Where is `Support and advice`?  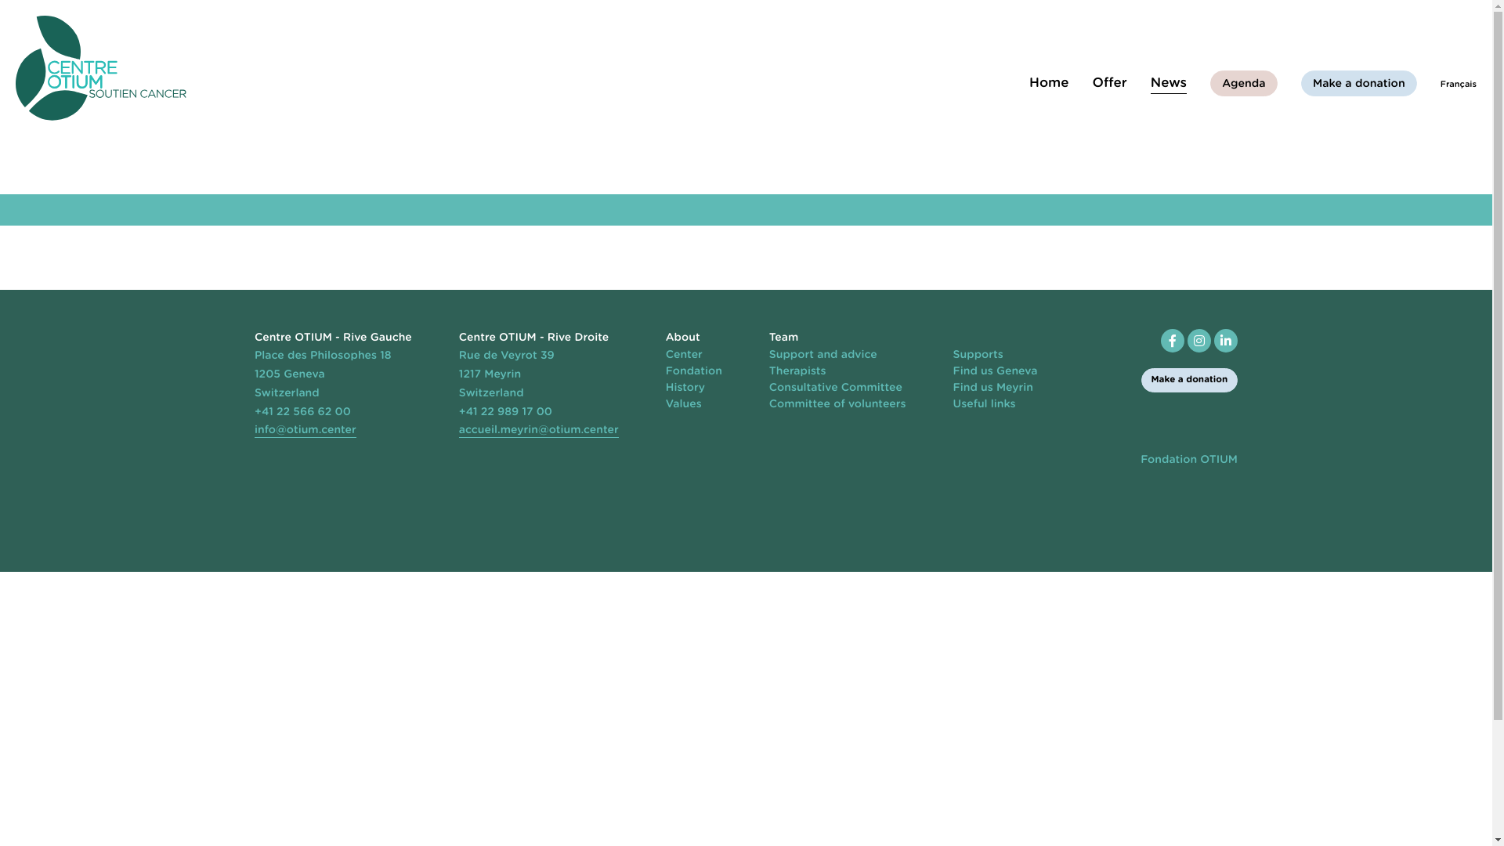
Support and advice is located at coordinates (823, 356).